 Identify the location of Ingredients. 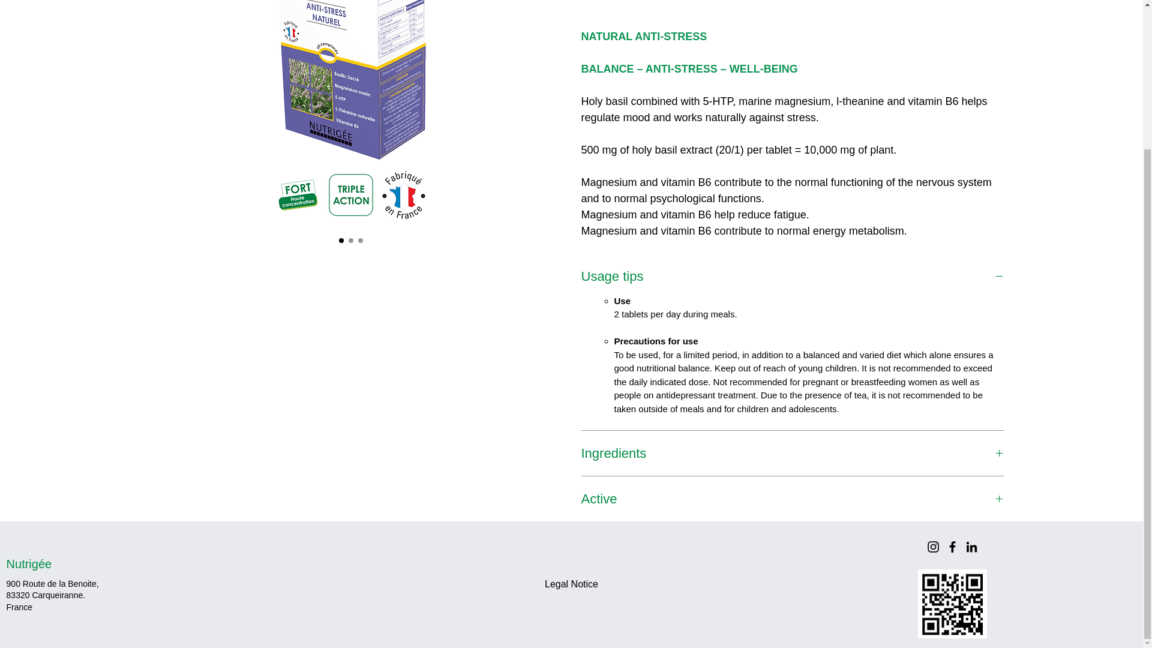
(792, 452).